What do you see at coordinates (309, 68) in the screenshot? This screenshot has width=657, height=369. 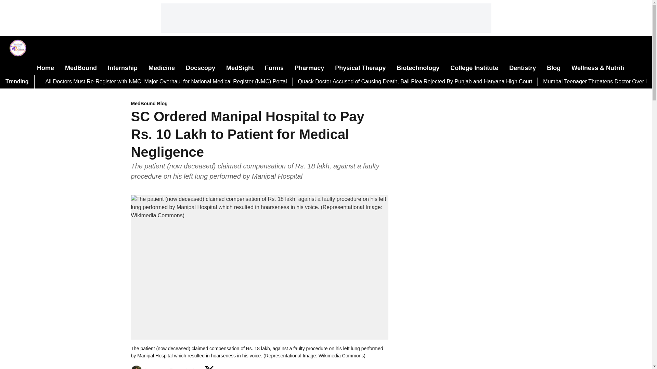 I see `Pharmacy` at bounding box center [309, 68].